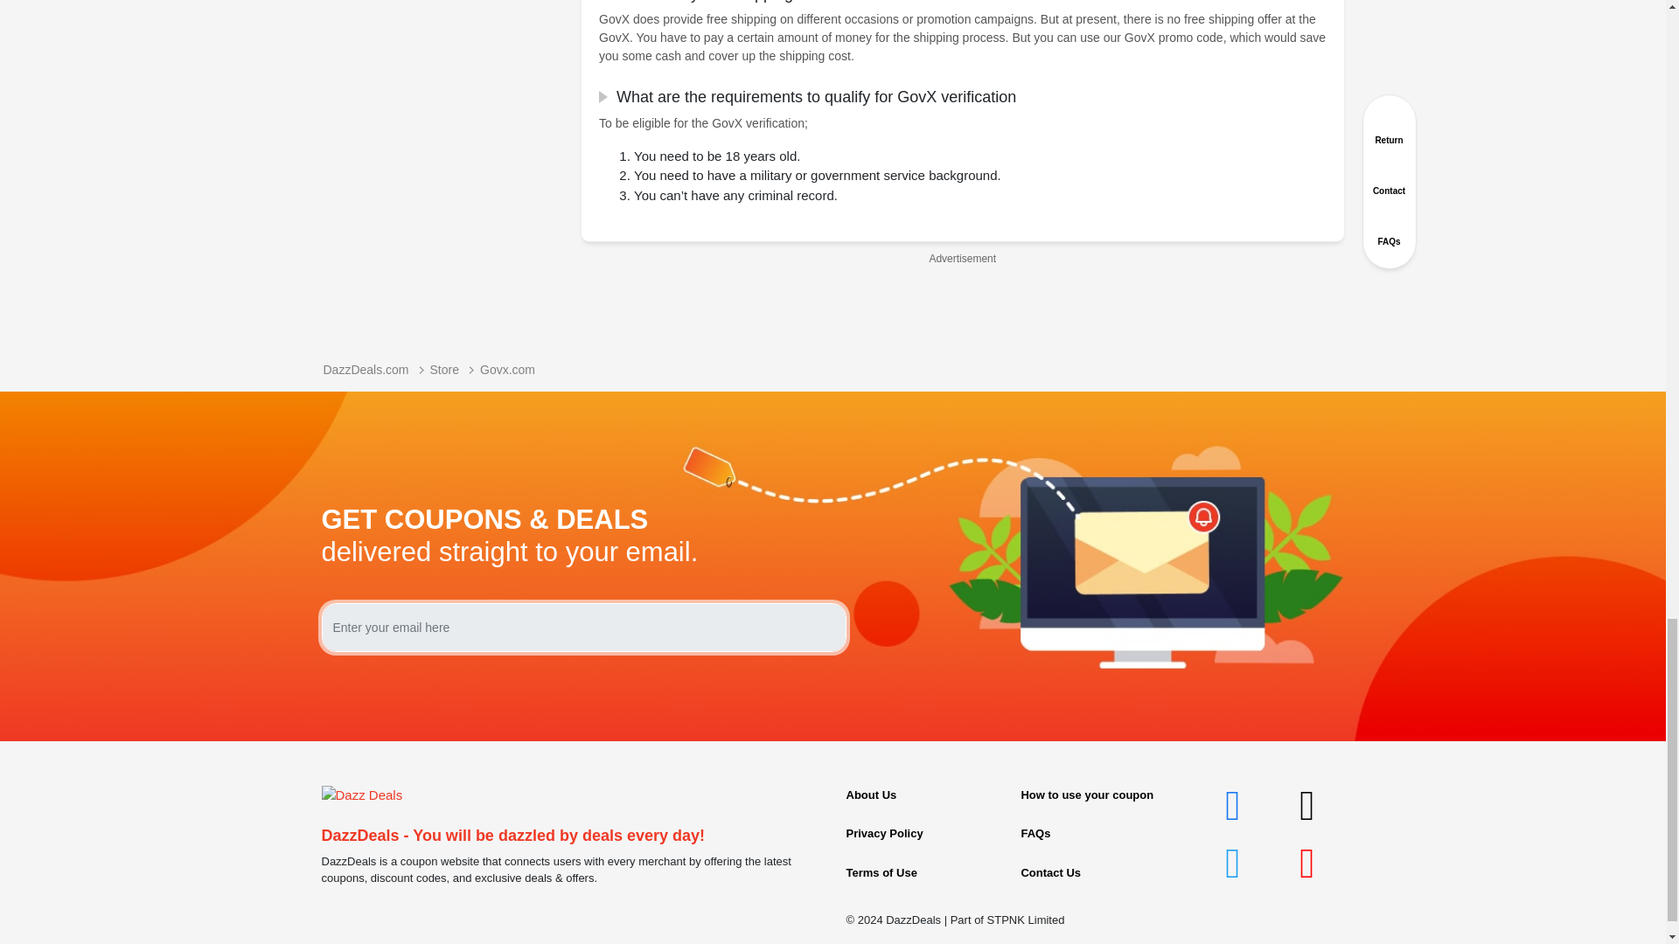 This screenshot has width=1679, height=944. I want to click on about us, so click(871, 794).